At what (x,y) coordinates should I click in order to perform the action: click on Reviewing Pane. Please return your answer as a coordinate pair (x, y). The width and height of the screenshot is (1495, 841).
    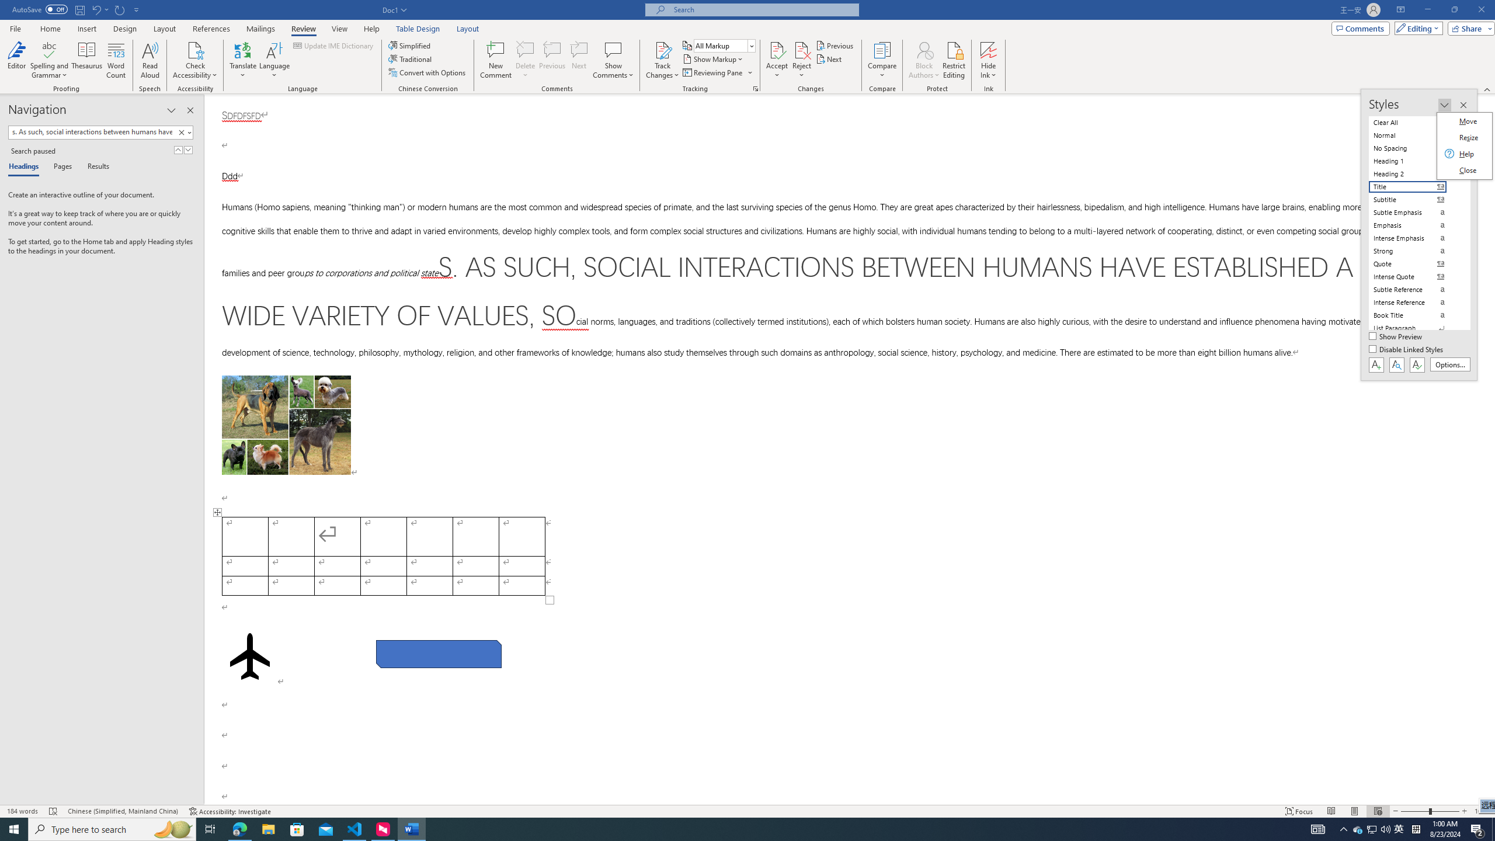
    Looking at the image, I should click on (717, 72).